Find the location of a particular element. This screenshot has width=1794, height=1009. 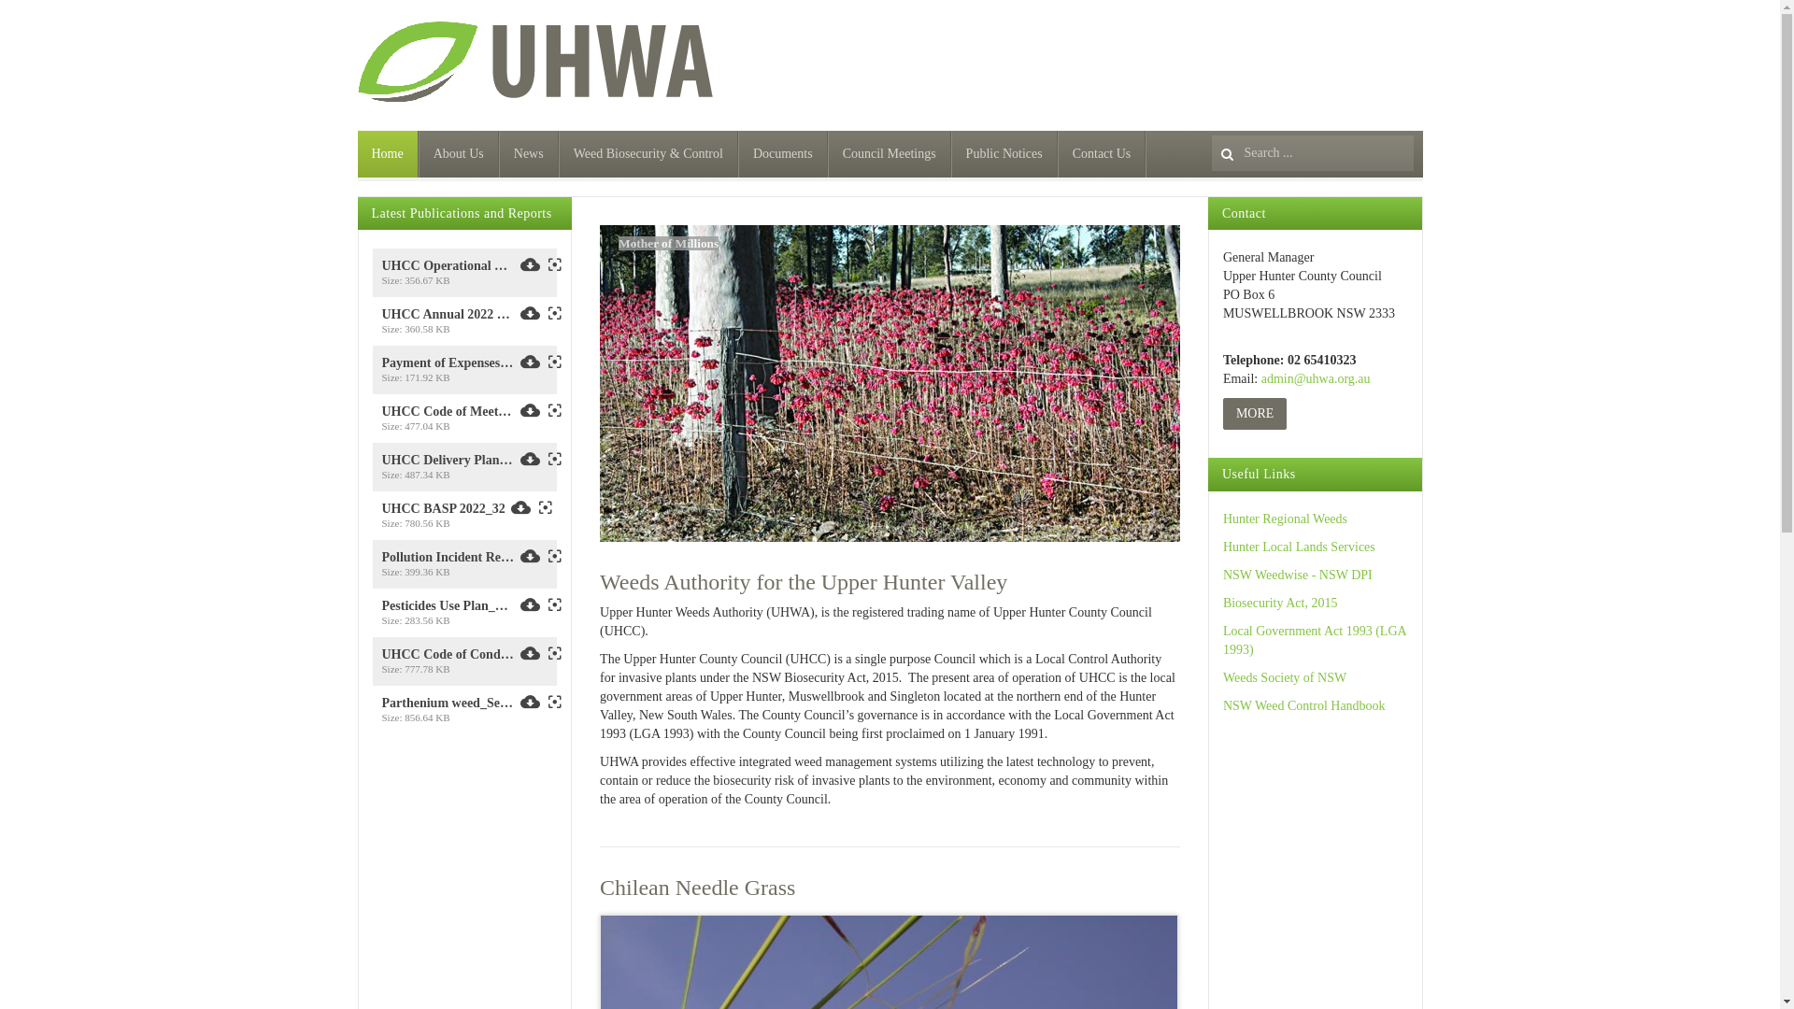

Local Government Act 1993 (LGA 1993) is located at coordinates (1315, 641).